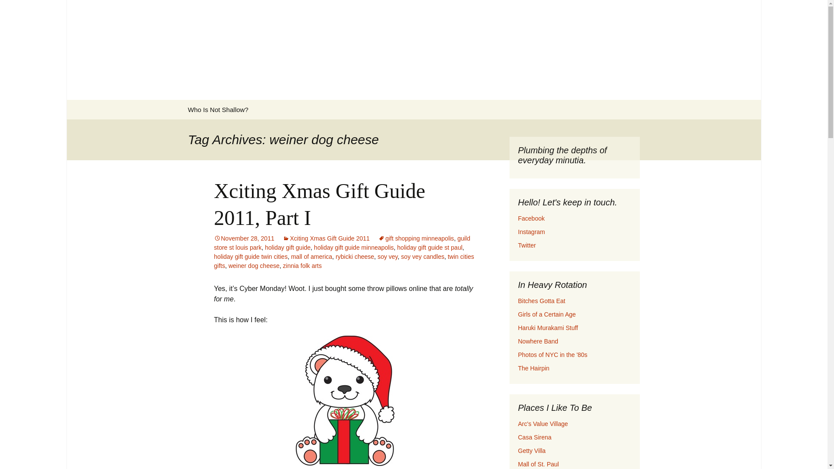  What do you see at coordinates (319, 204) in the screenshot?
I see `Xciting Xmas Gift Guide 2011, Part I` at bounding box center [319, 204].